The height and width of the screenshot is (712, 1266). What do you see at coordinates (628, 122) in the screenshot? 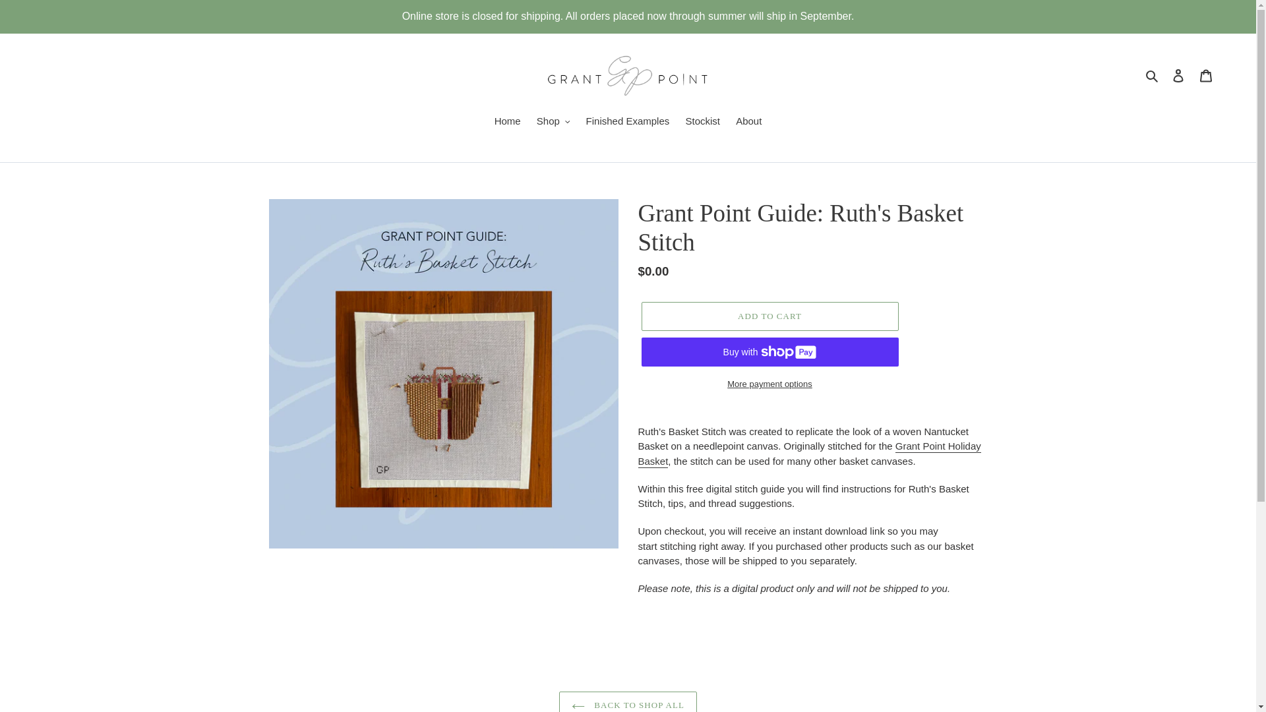
I see `Finished Examples` at bounding box center [628, 122].